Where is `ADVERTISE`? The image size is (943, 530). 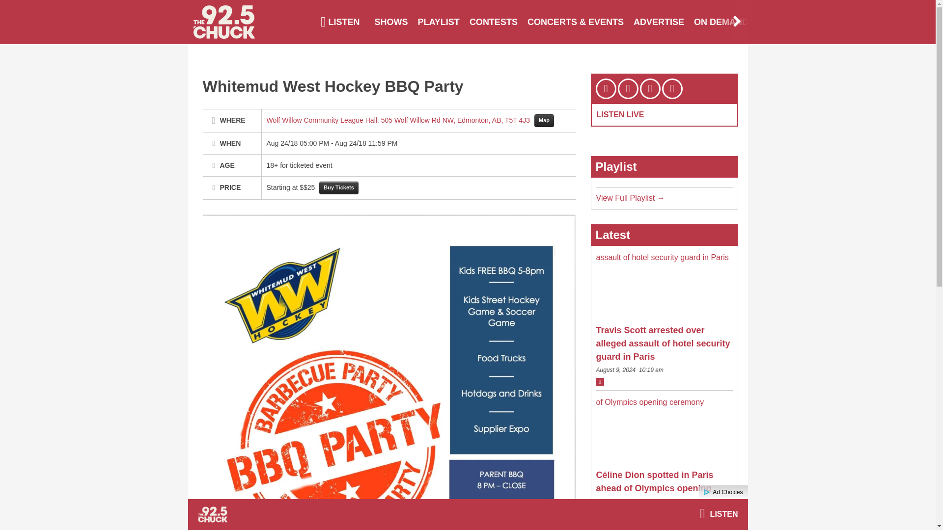 ADVERTISE is located at coordinates (659, 22).